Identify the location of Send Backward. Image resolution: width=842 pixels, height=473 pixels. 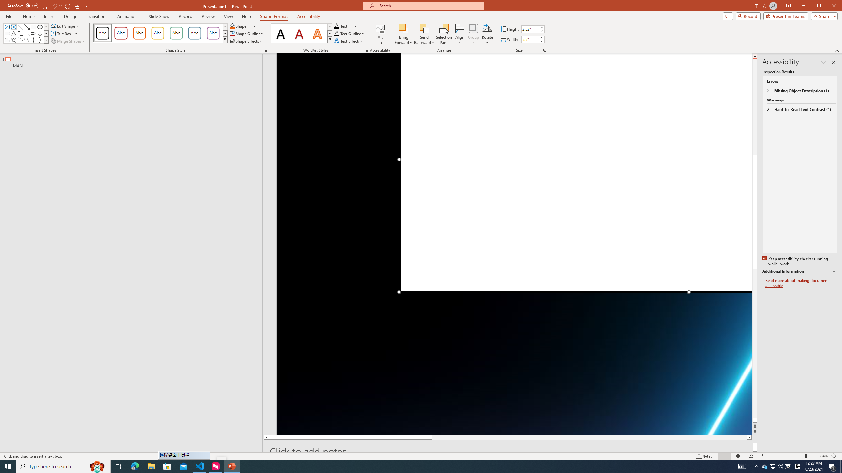
(424, 28).